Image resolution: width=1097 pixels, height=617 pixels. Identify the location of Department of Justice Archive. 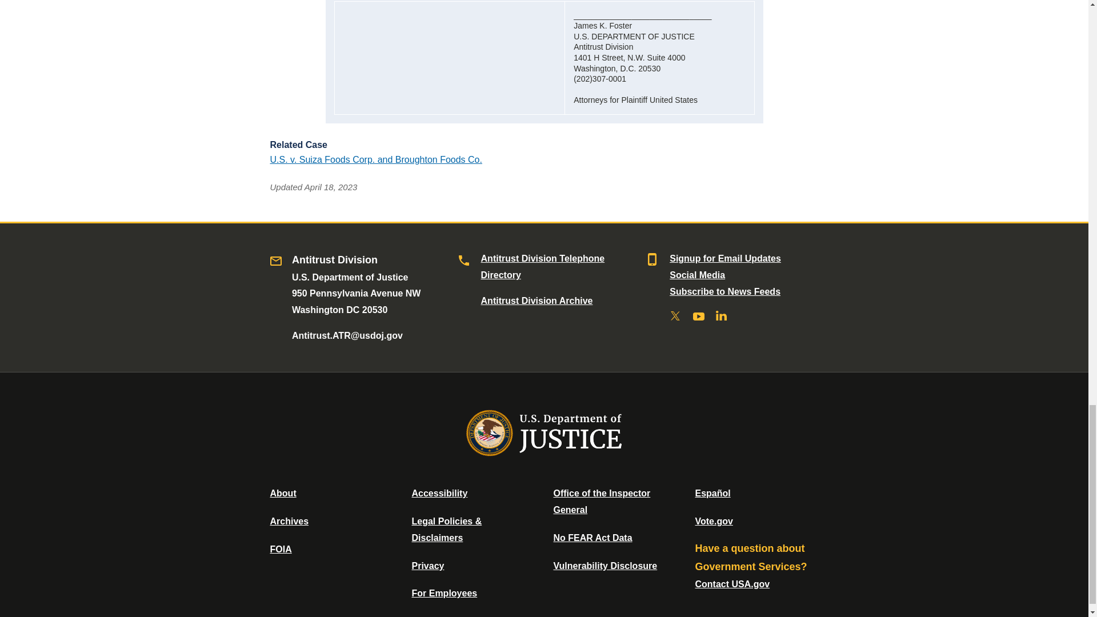
(289, 521).